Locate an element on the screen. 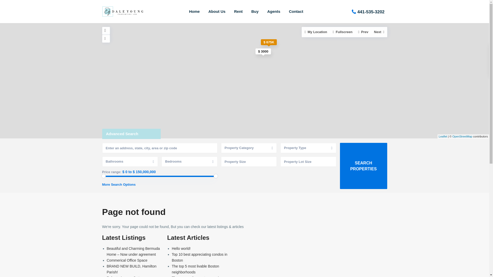  Top 10 best appreciating condos in Boston is located at coordinates (199, 257).